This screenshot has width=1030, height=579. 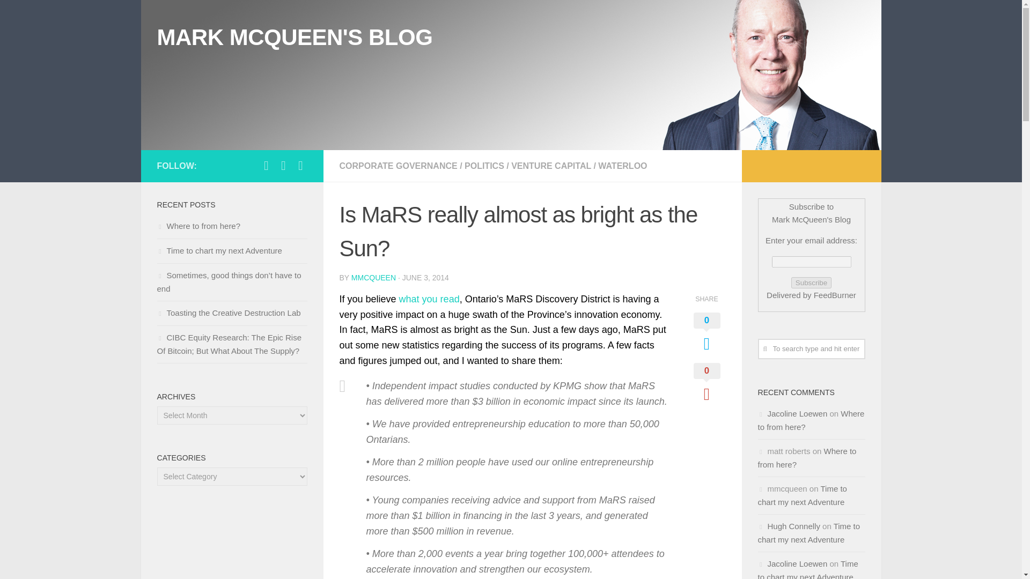 What do you see at coordinates (373, 277) in the screenshot?
I see `Posts by mmcqueen` at bounding box center [373, 277].